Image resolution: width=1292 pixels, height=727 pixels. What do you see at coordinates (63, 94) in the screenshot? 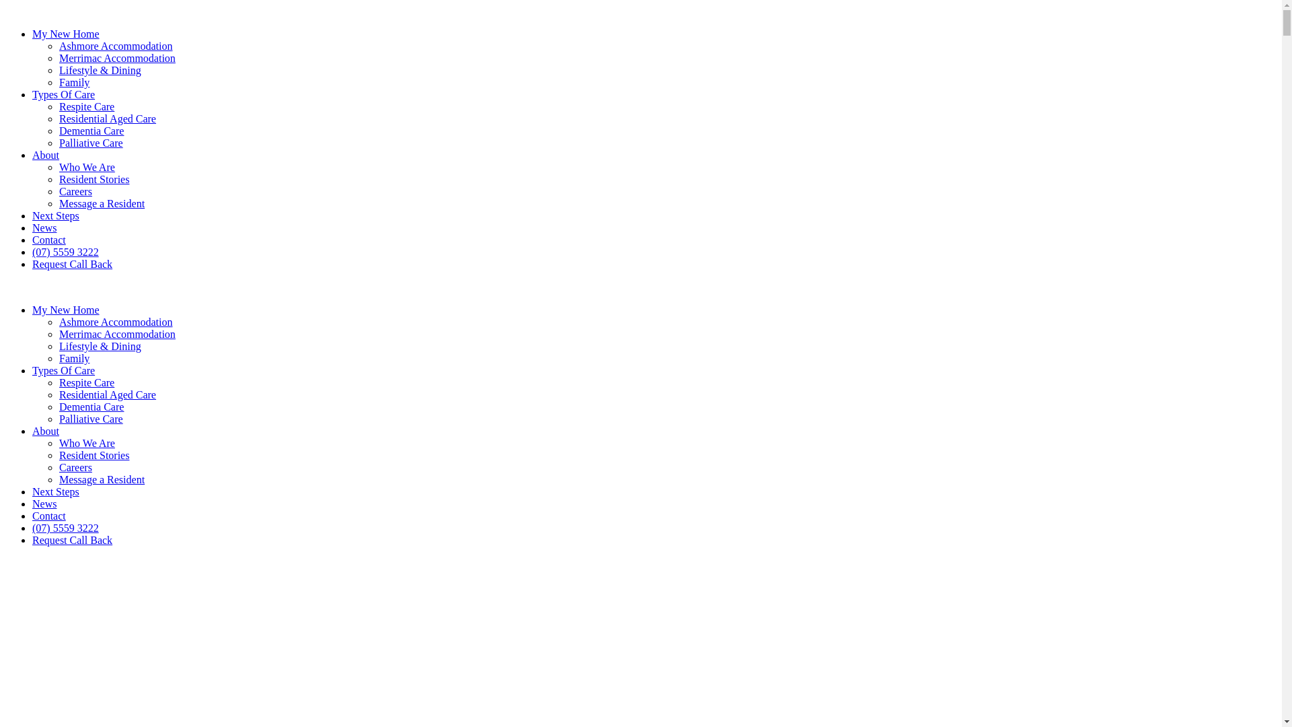
I see `Types Of Care` at bounding box center [63, 94].